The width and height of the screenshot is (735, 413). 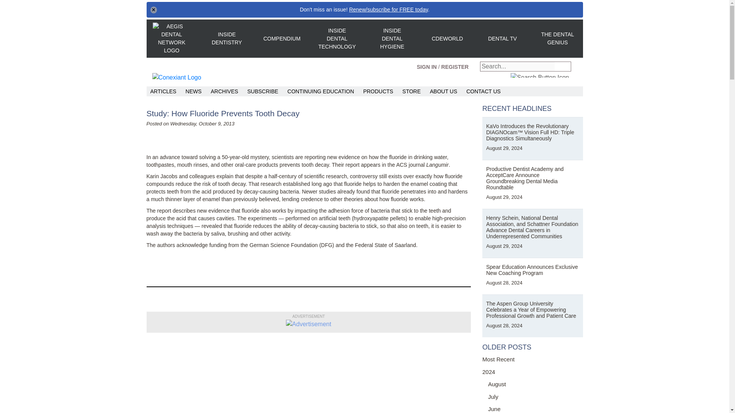 I want to click on INSIDE DENTISTRY, so click(x=226, y=38).